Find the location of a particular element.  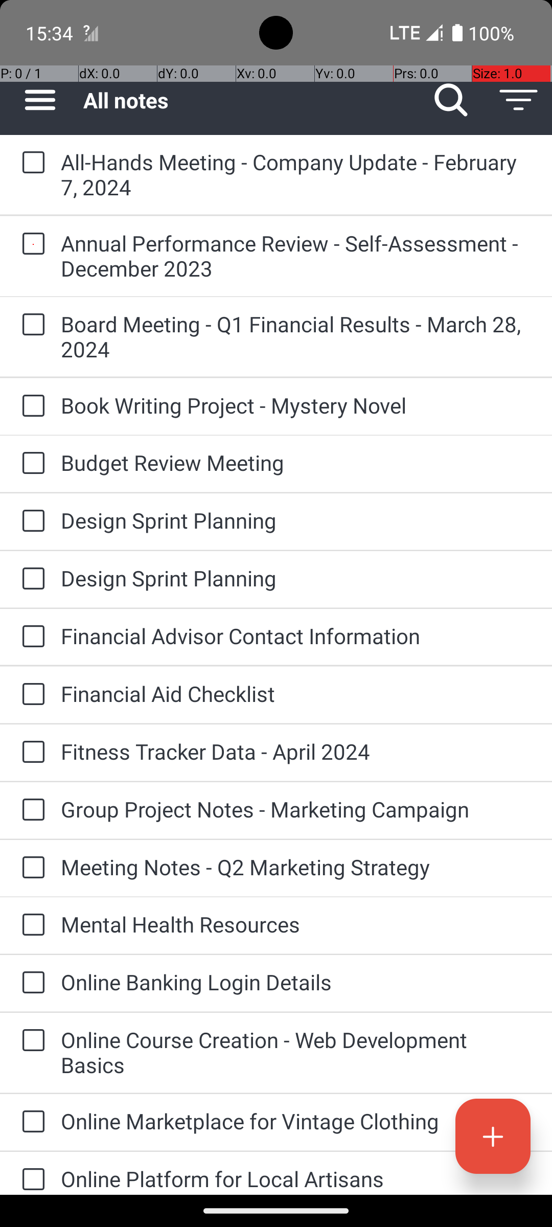

Design Sprint Planning is located at coordinates (296, 520).